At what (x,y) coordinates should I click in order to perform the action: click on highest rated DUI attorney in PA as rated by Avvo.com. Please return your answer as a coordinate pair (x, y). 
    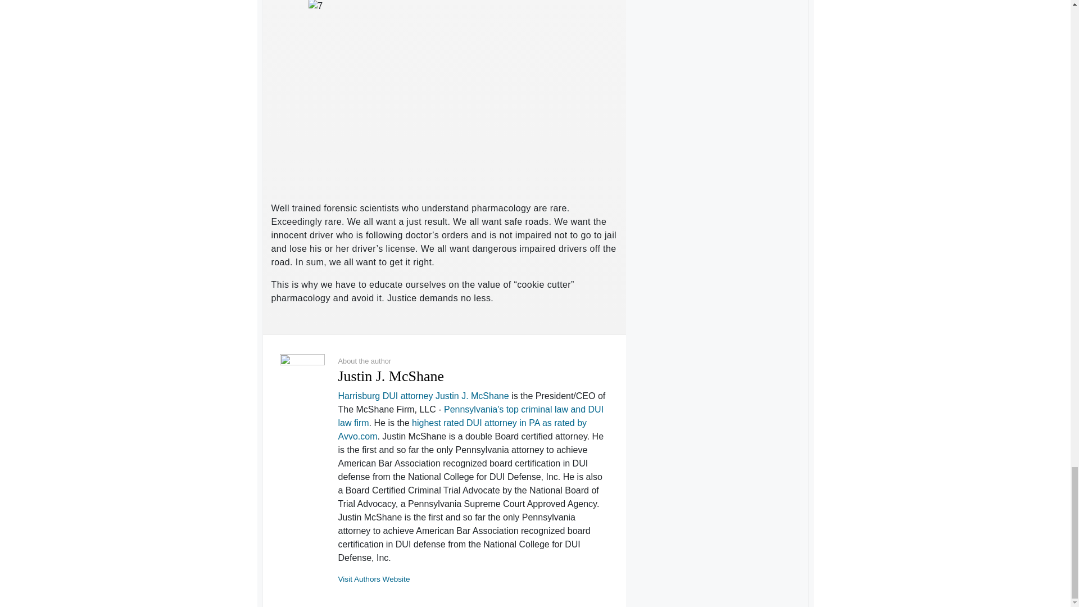
    Looking at the image, I should click on (463, 429).